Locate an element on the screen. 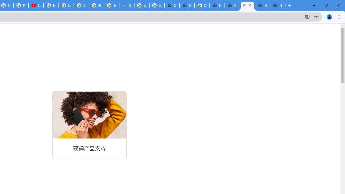  New Tab is located at coordinates (278, 5).